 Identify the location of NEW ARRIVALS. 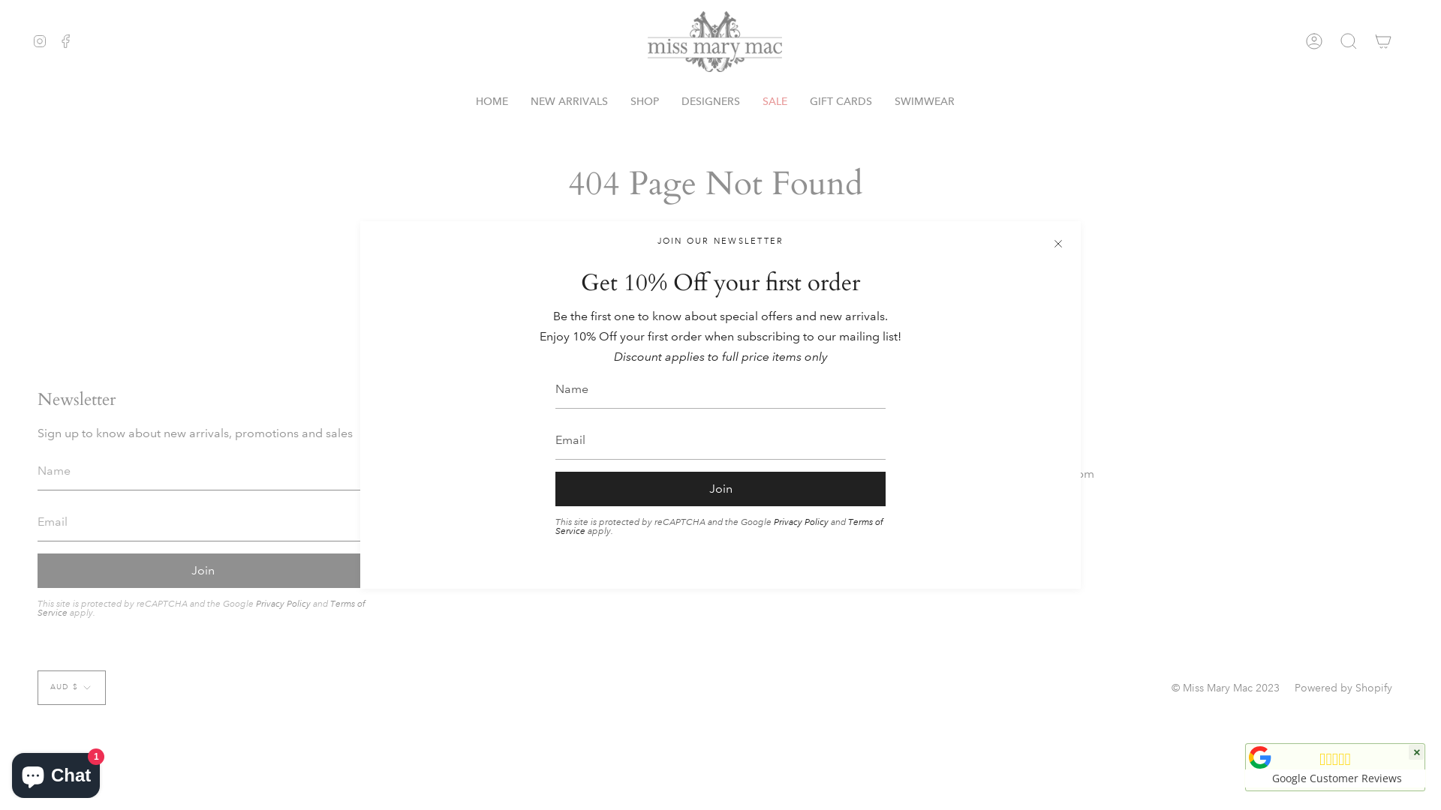
(569, 102).